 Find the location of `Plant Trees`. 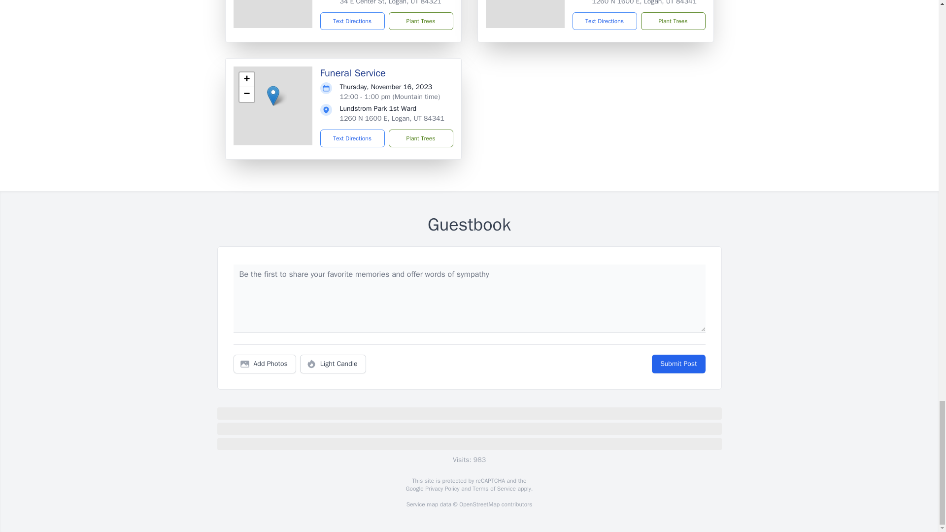

Plant Trees is located at coordinates (420, 138).